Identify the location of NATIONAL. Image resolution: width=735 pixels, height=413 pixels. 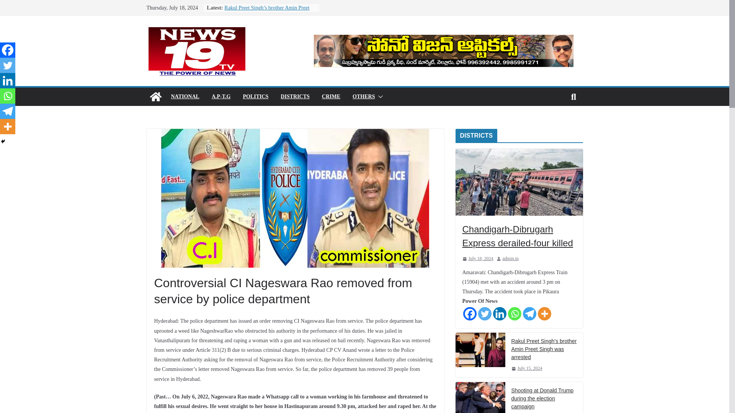
(185, 96).